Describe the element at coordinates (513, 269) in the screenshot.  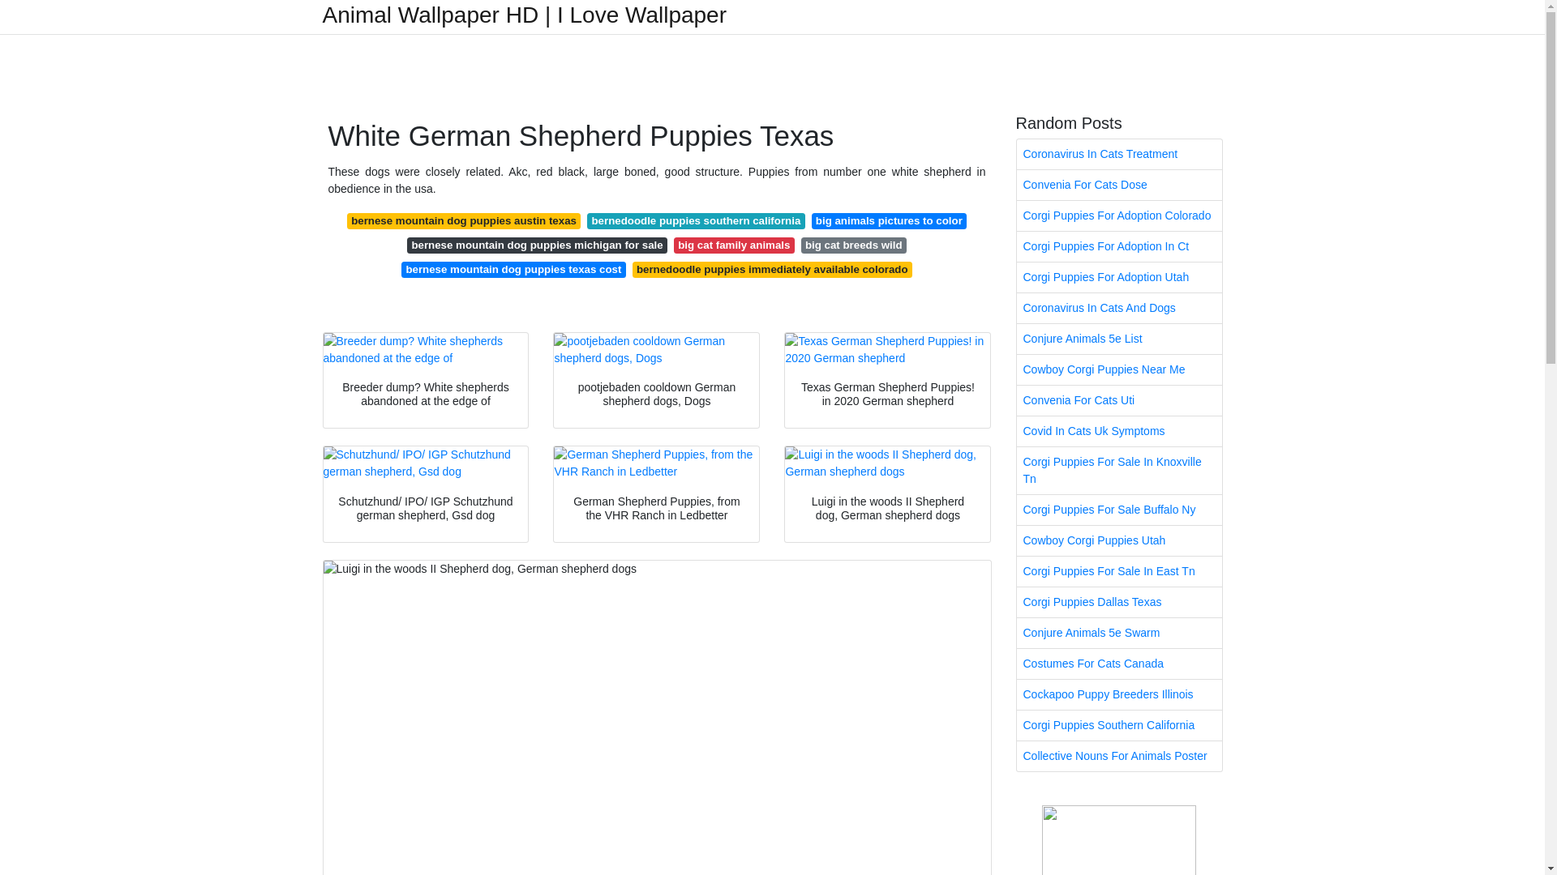
I see `bernese mountain dog puppies texas cost` at that location.